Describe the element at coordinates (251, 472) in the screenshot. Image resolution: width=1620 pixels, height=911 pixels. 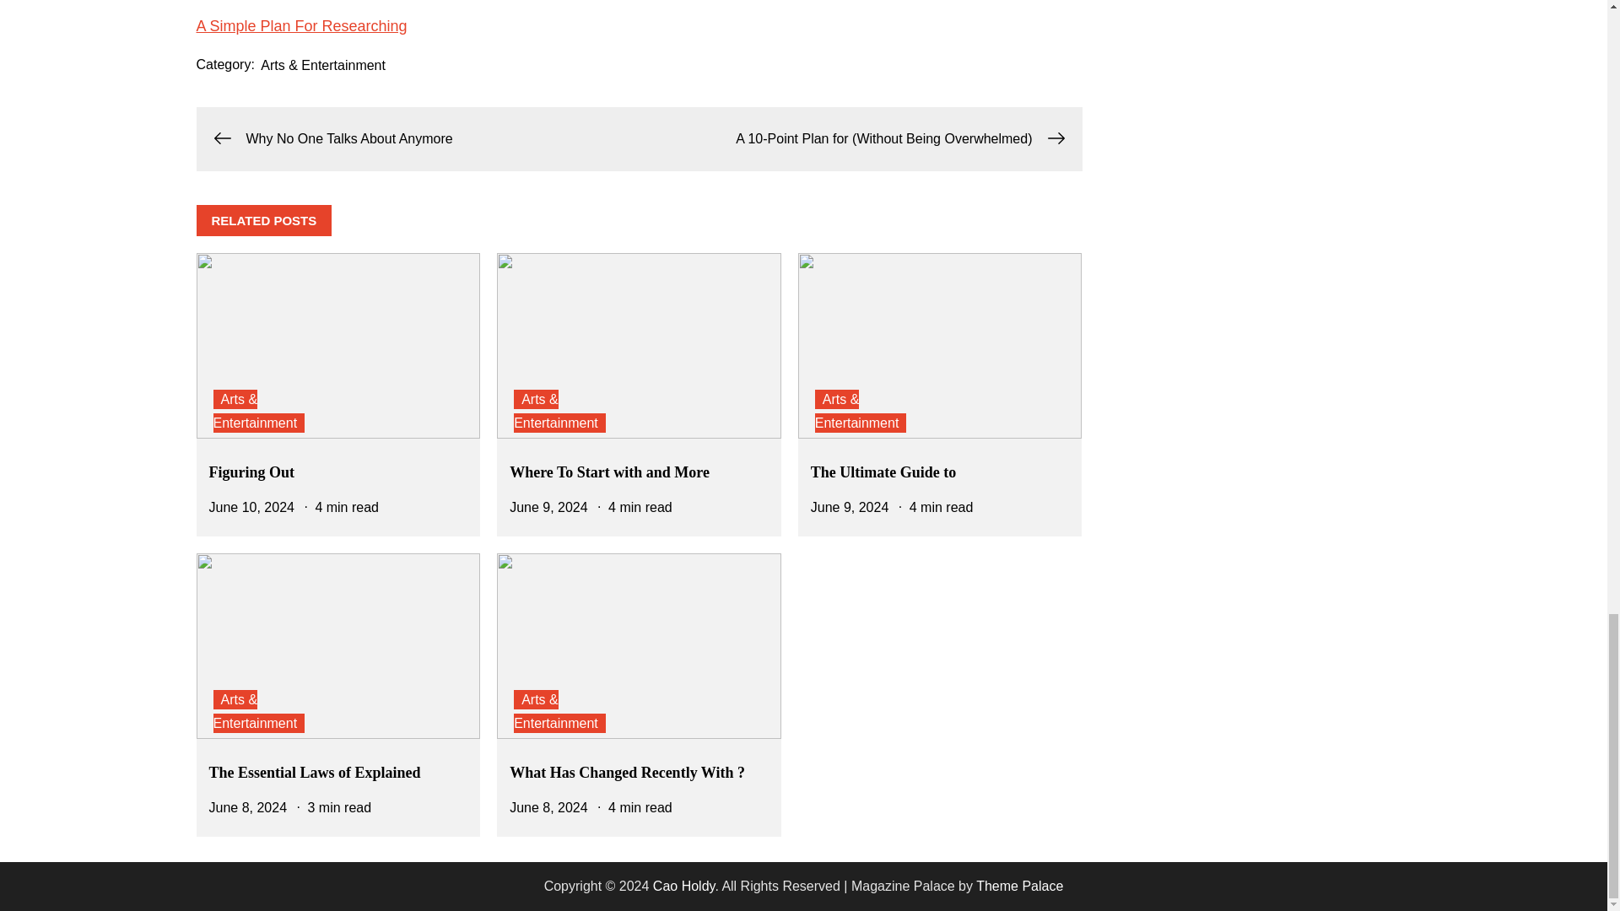
I see `Figuring Out` at that location.